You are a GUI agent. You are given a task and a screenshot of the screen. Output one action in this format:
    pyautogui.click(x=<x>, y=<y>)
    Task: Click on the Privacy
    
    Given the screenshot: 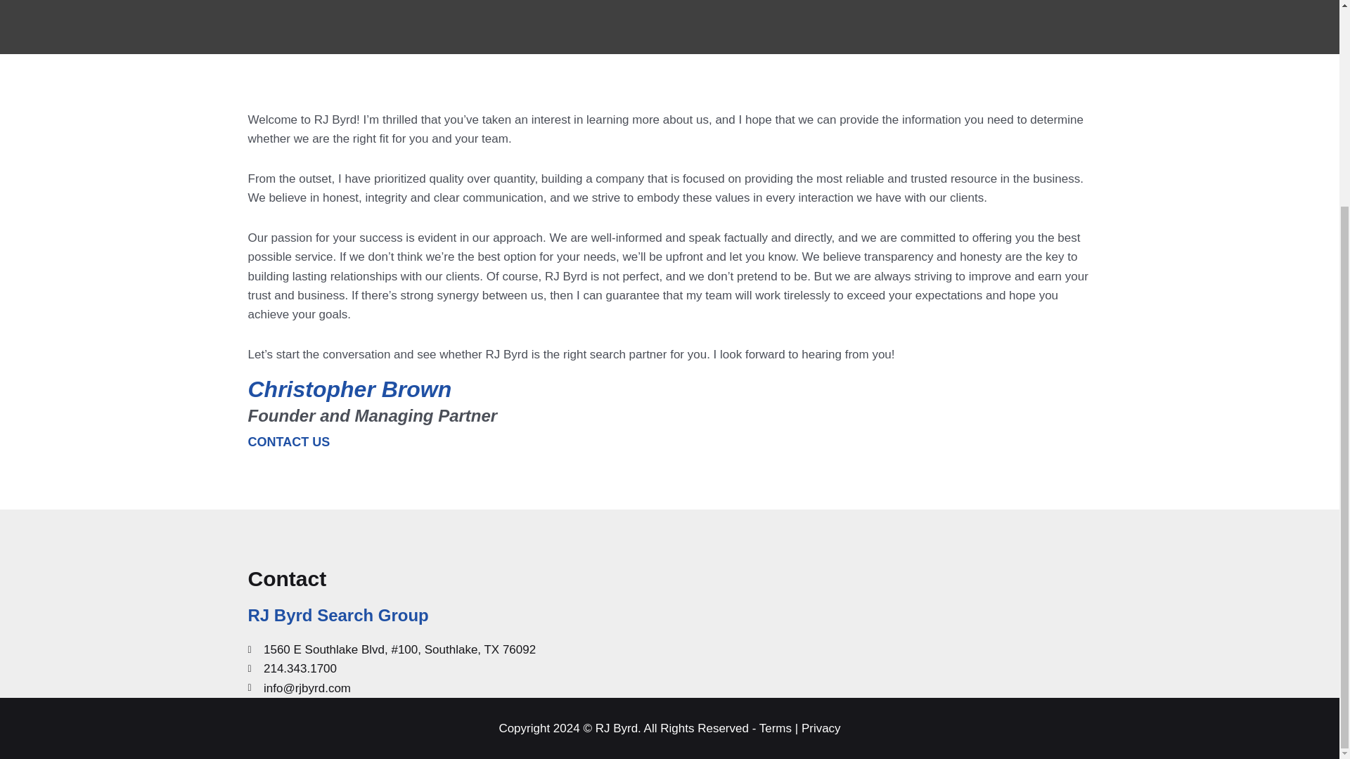 What is the action you would take?
    pyautogui.click(x=821, y=728)
    